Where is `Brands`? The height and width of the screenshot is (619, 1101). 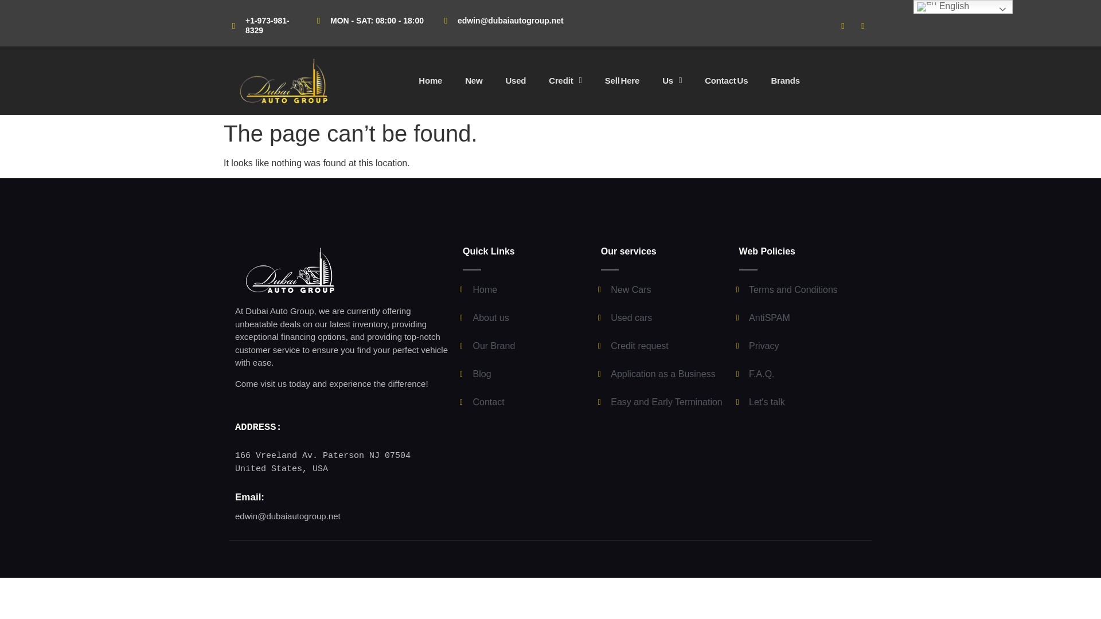
Brands is located at coordinates (784, 80).